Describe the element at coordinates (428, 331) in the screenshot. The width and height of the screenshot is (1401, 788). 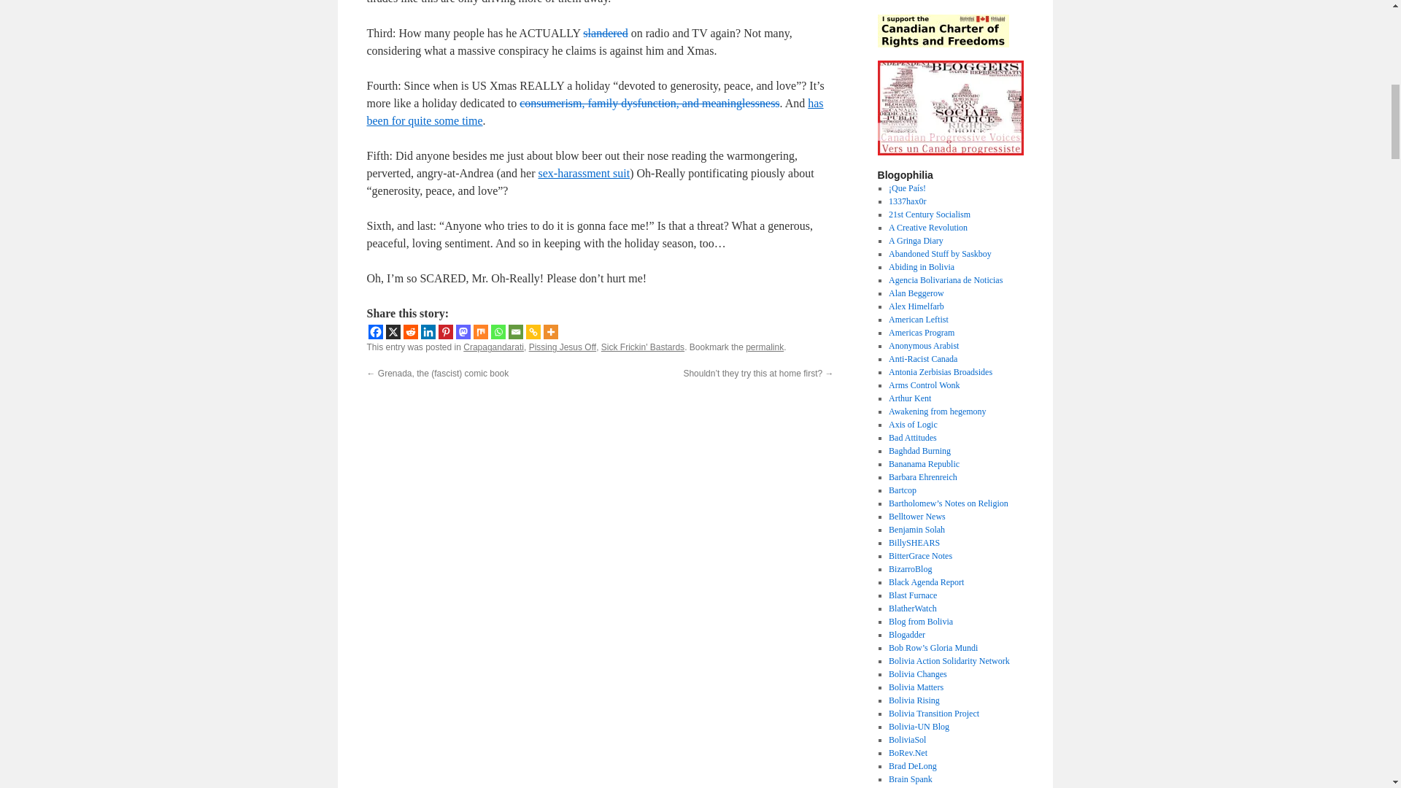
I see `Linkedin` at that location.